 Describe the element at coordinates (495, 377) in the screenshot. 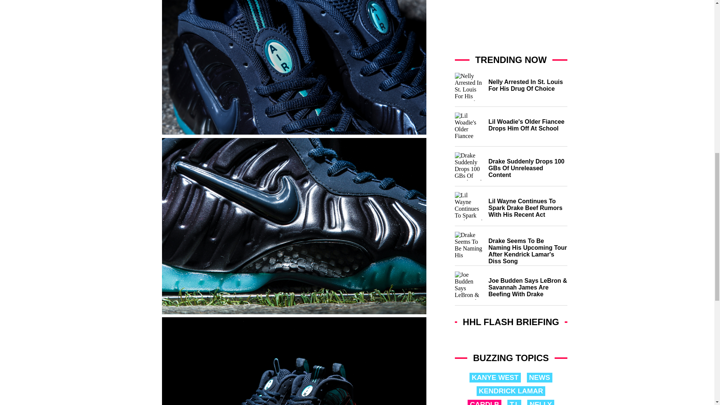

I see `KANYE WEST` at that location.